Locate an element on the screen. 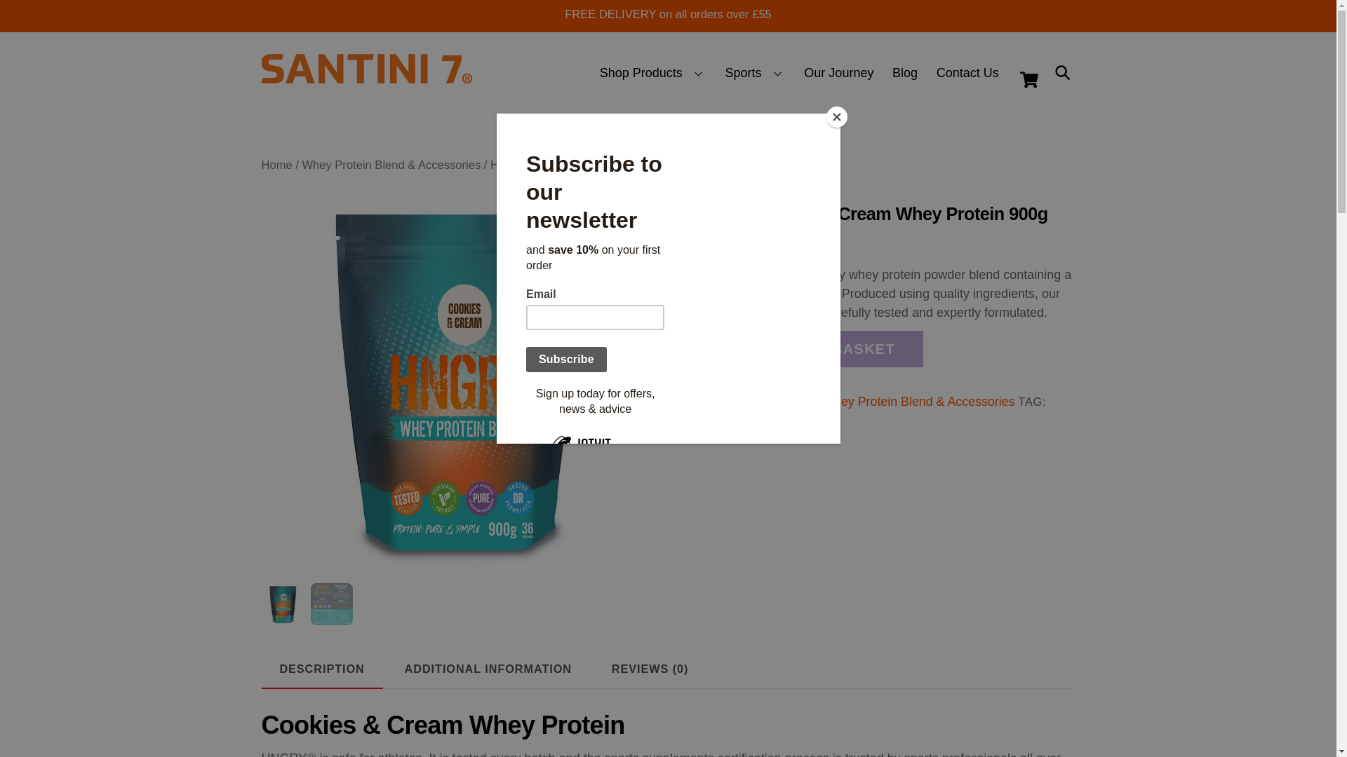 This screenshot has width=1347, height=757. Search is located at coordinates (967, 73).